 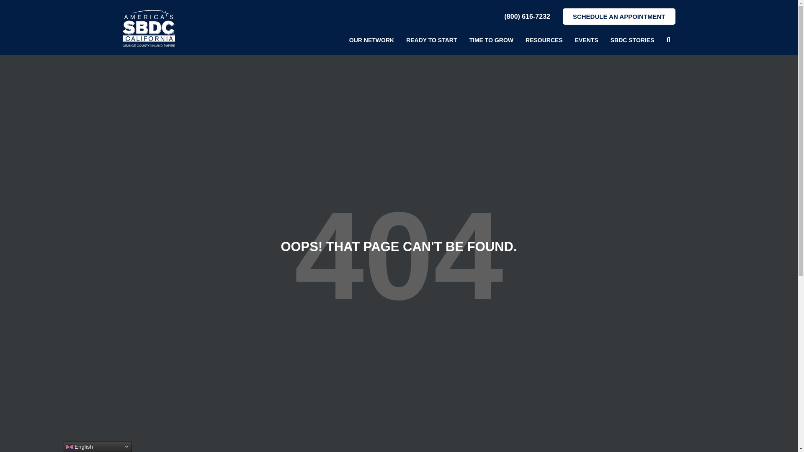 I want to click on TIME TO GROW, so click(x=491, y=40).